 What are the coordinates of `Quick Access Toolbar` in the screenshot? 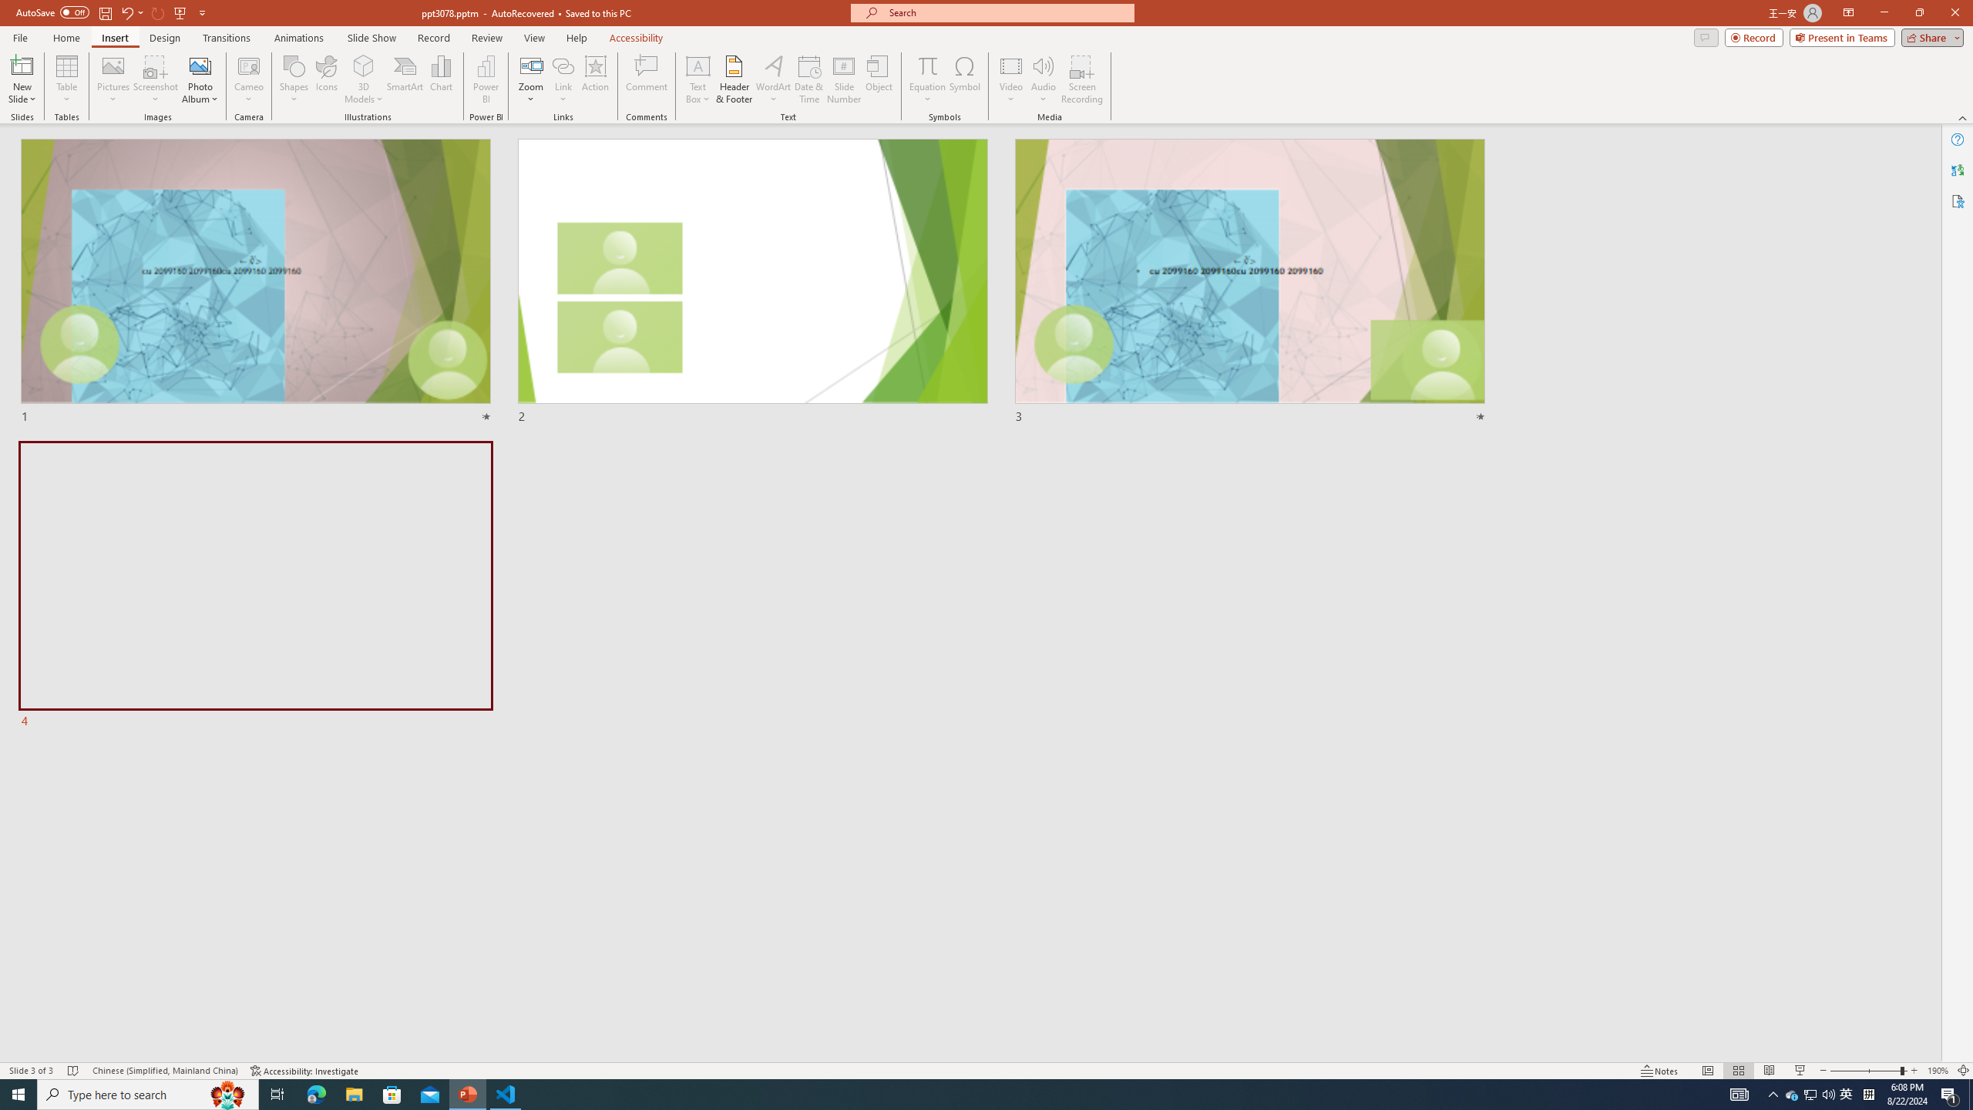 It's located at (113, 13).